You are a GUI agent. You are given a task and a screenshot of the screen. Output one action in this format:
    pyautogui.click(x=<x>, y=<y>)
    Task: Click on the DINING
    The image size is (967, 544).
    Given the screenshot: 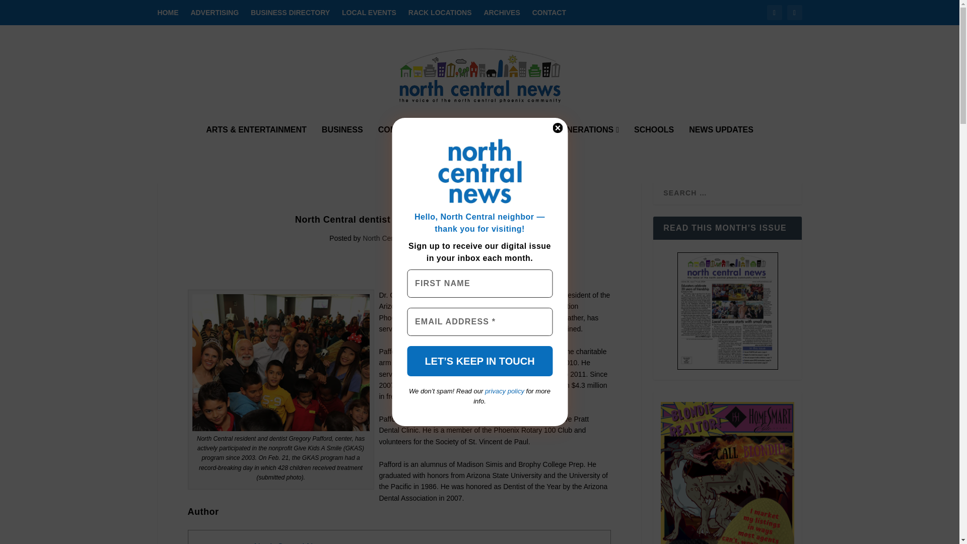 What is the action you would take?
    pyautogui.click(x=465, y=143)
    